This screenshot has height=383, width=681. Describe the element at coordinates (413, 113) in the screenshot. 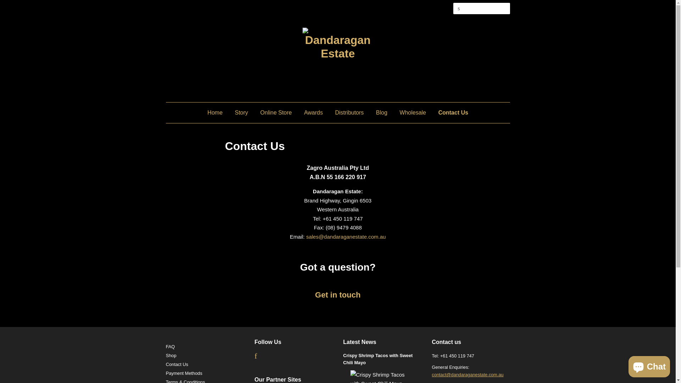

I see `Wholesale` at that location.